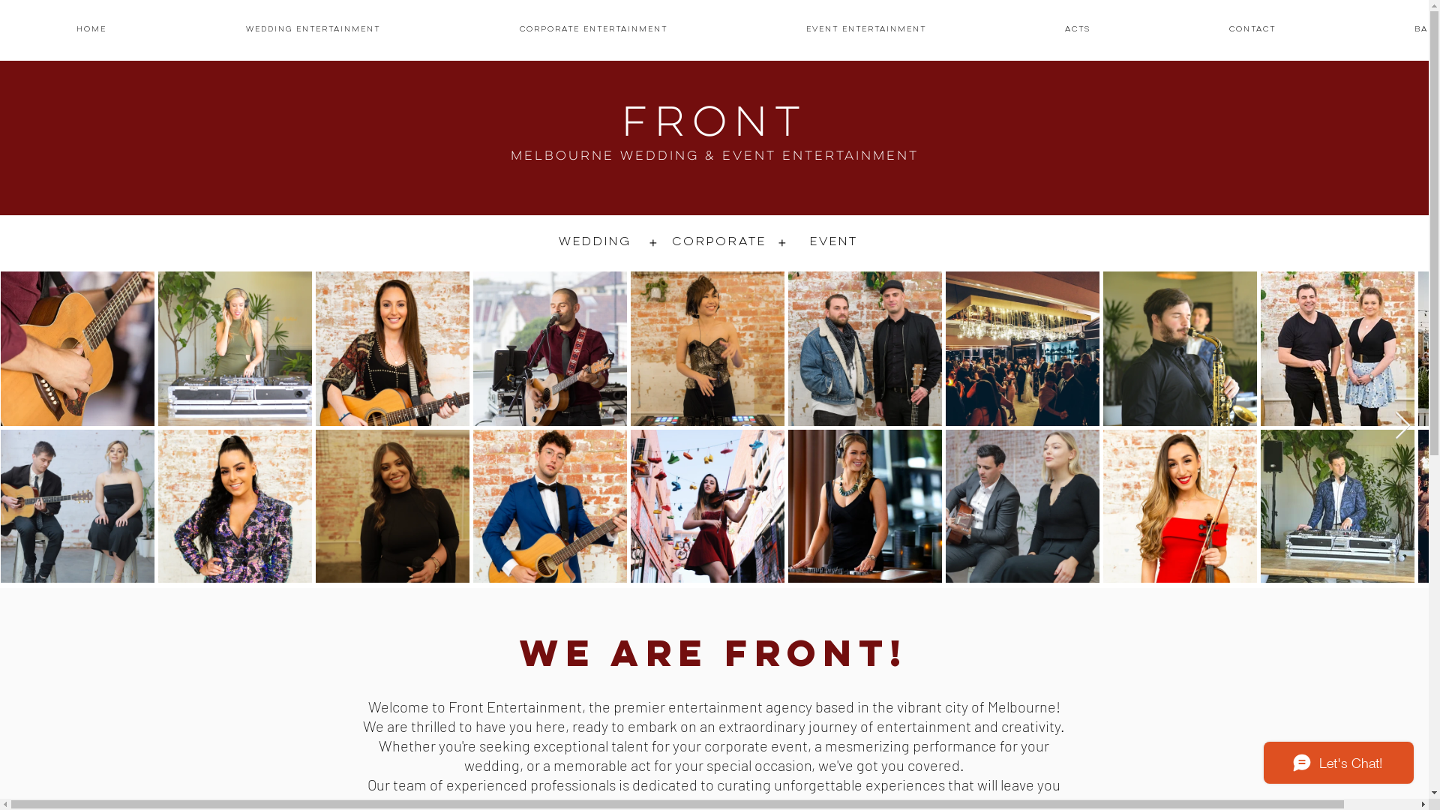 The image size is (1440, 810). Describe the element at coordinates (91, 30) in the screenshot. I see `HOME` at that location.